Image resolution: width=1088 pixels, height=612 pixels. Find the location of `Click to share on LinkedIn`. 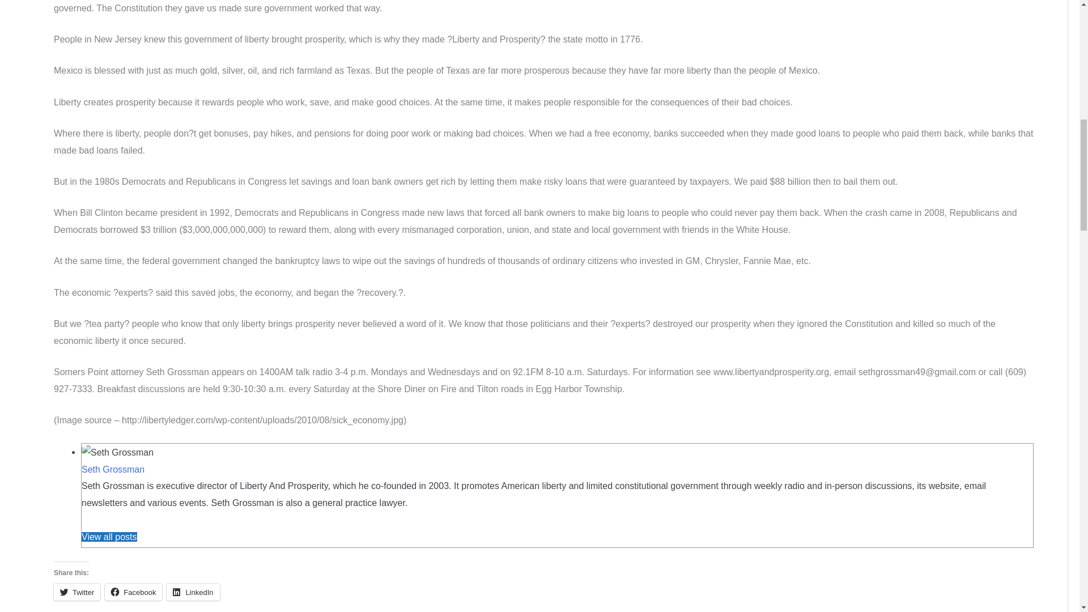

Click to share on LinkedIn is located at coordinates (193, 592).